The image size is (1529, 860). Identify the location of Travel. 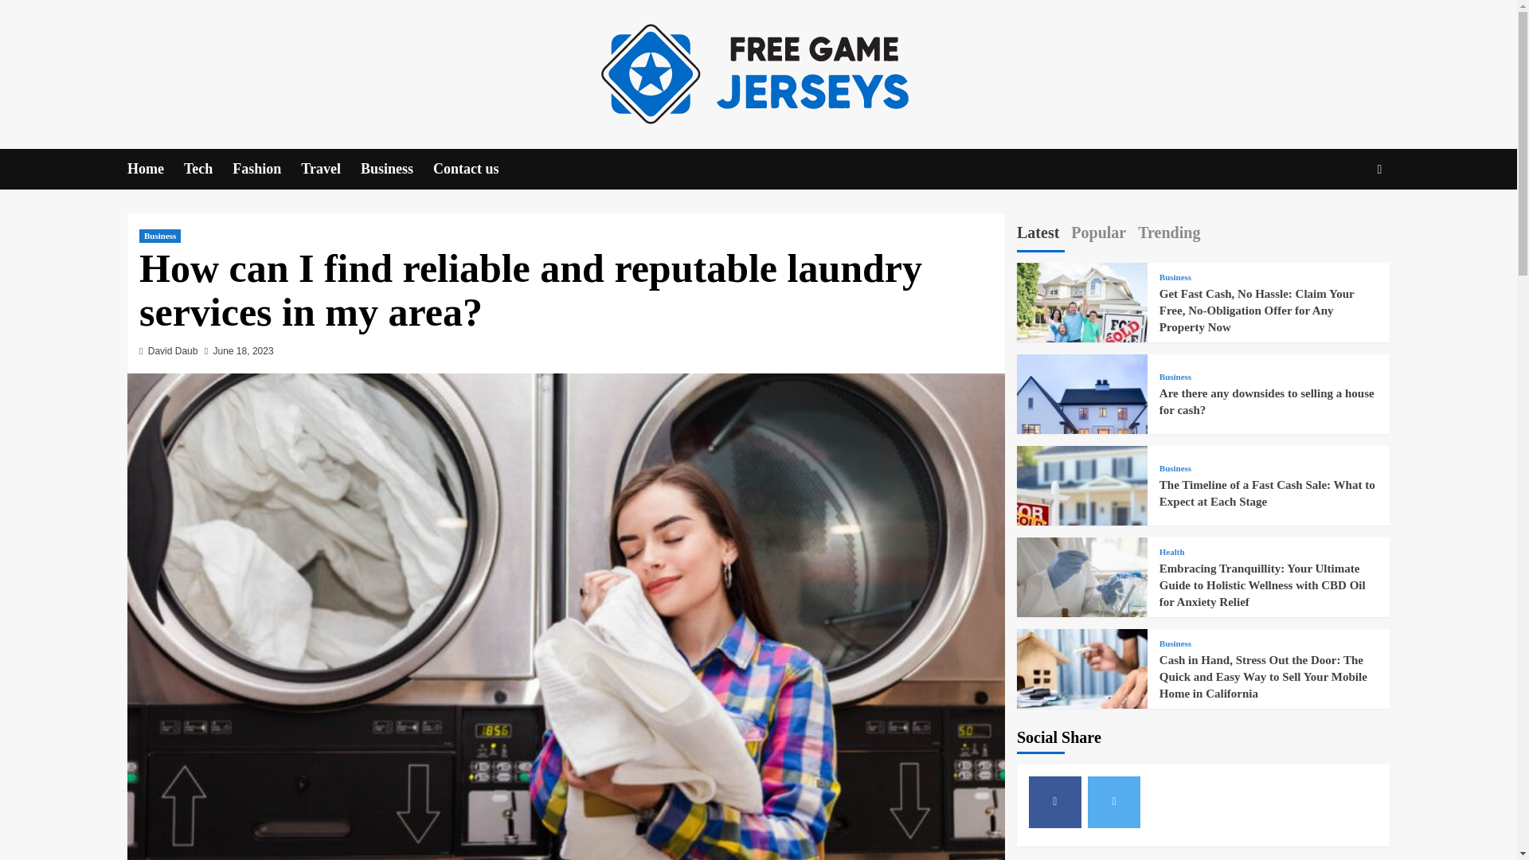
(331, 169).